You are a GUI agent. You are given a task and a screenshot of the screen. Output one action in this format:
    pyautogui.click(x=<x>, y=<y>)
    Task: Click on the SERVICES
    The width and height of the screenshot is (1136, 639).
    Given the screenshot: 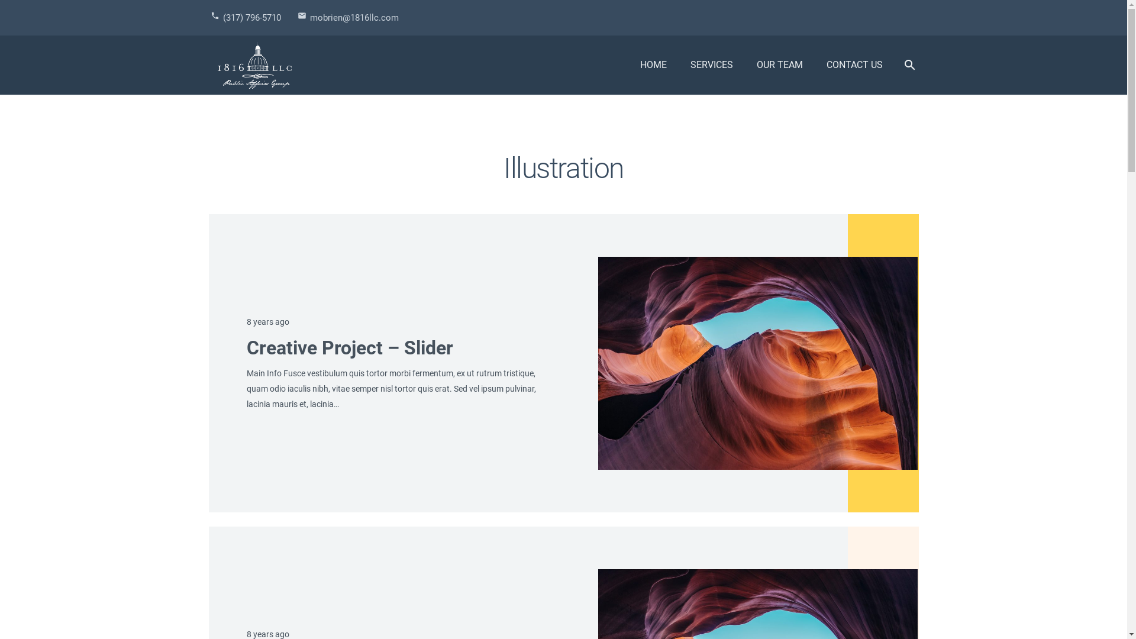 What is the action you would take?
    pyautogui.click(x=712, y=65)
    